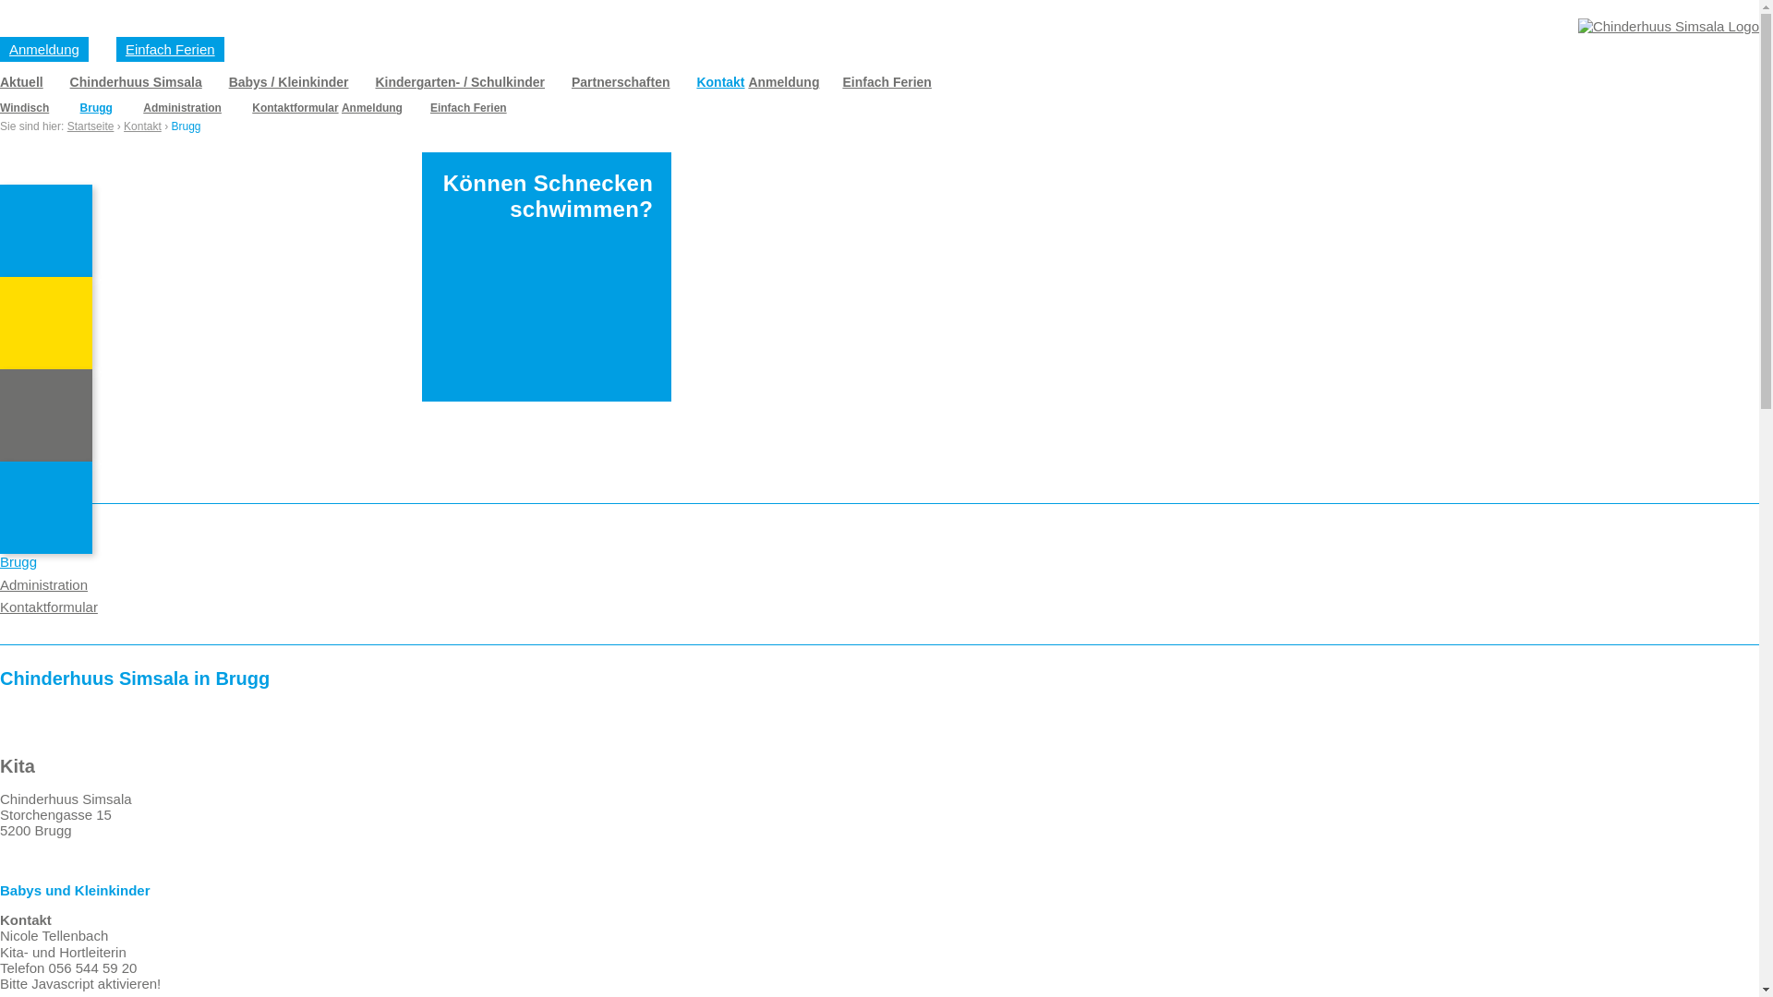  What do you see at coordinates (170, 50) in the screenshot?
I see `Einfach Ferien` at bounding box center [170, 50].